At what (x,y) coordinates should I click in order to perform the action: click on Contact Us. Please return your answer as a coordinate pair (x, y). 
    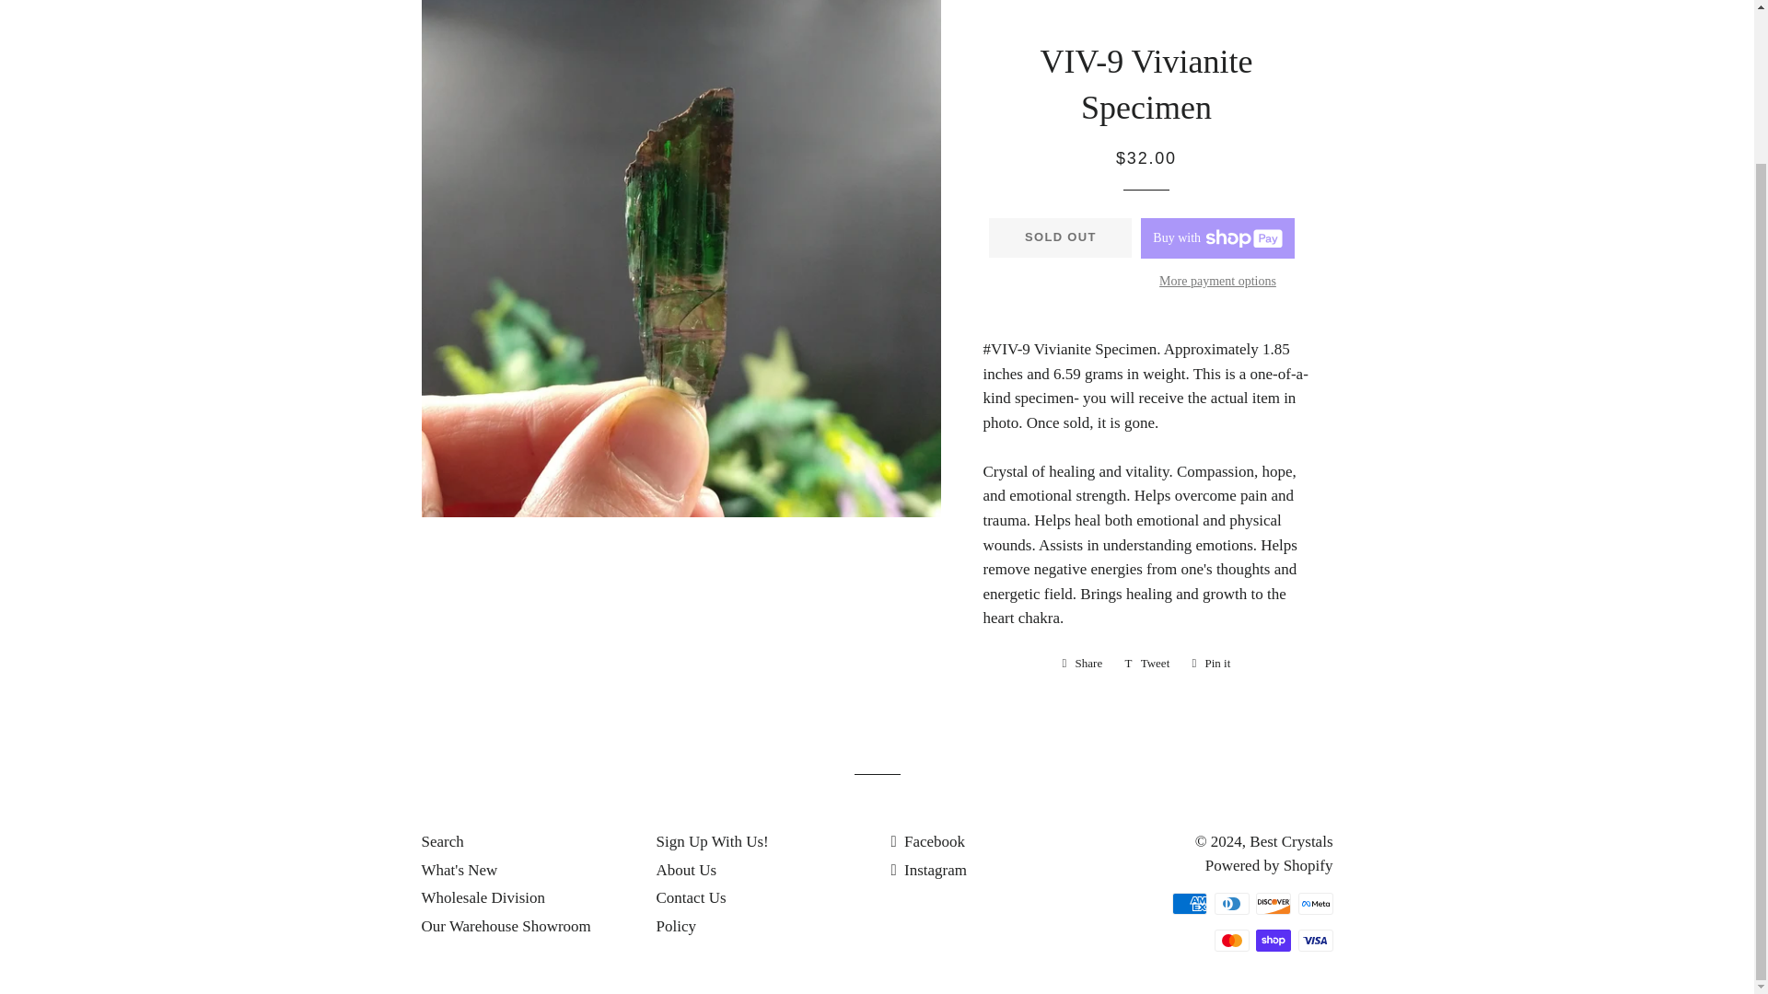
    Looking at the image, I should click on (1230, 940).